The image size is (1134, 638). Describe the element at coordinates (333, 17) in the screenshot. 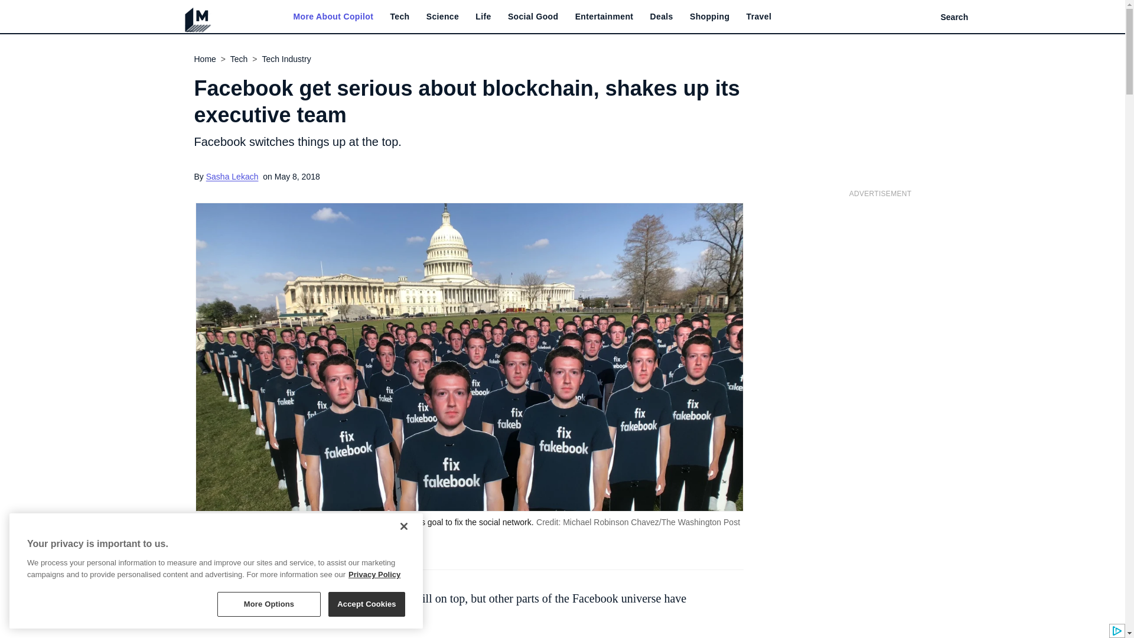

I see `More About Copilot` at that location.